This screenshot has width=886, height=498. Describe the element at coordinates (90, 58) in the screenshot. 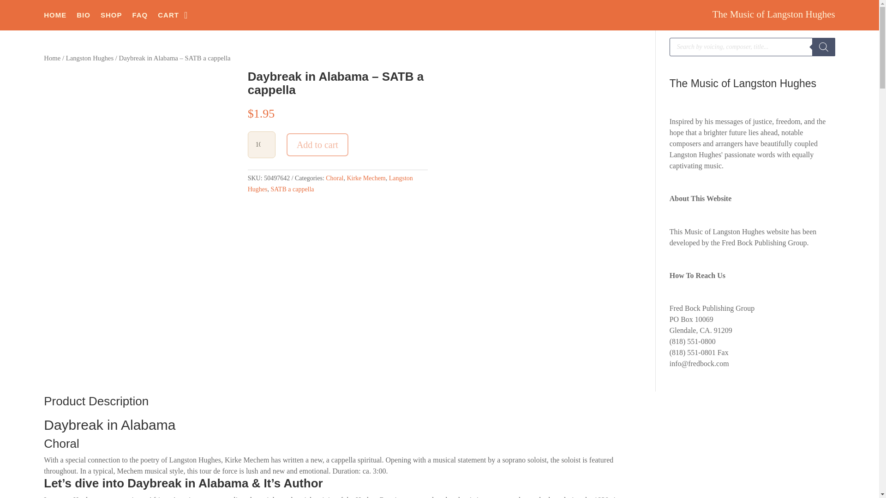

I see `Langston Hughes` at that location.